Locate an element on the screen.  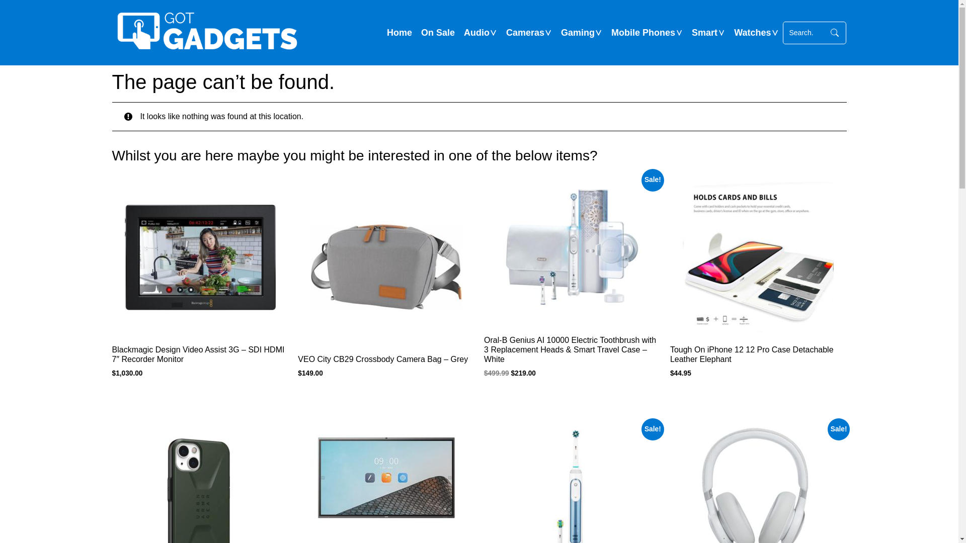
Mobile Phones is located at coordinates (643, 33).